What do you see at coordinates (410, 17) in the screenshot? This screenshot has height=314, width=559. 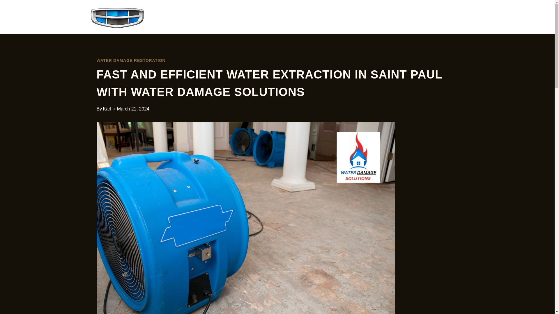 I see `ABOUT` at bounding box center [410, 17].